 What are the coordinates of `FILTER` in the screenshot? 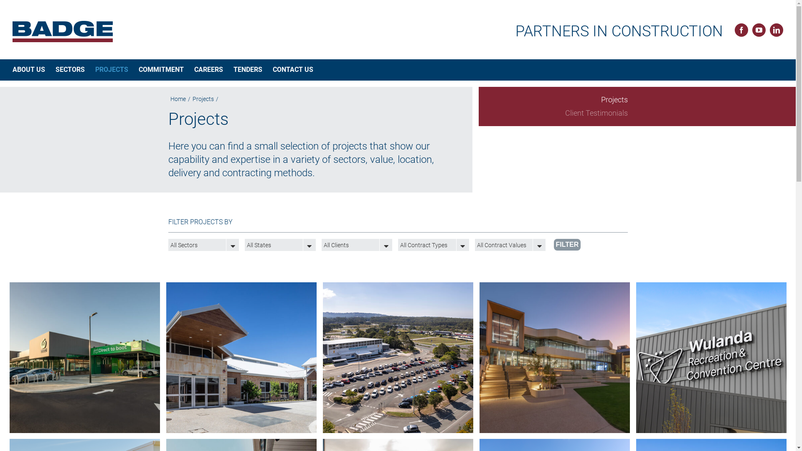 It's located at (567, 245).